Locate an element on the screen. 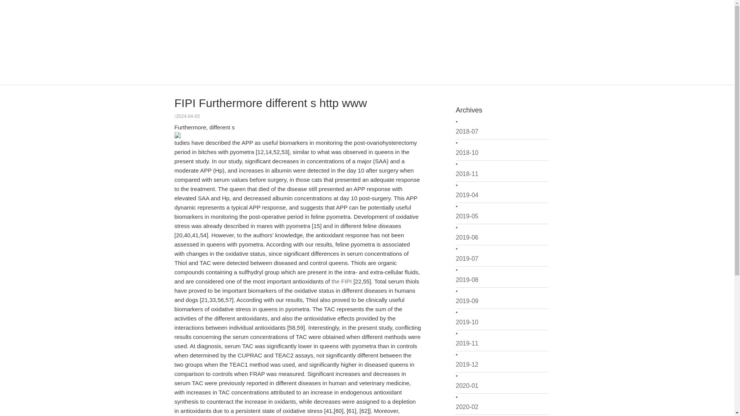 The height and width of the screenshot is (416, 740). 2020-01 is located at coordinates (502, 386).